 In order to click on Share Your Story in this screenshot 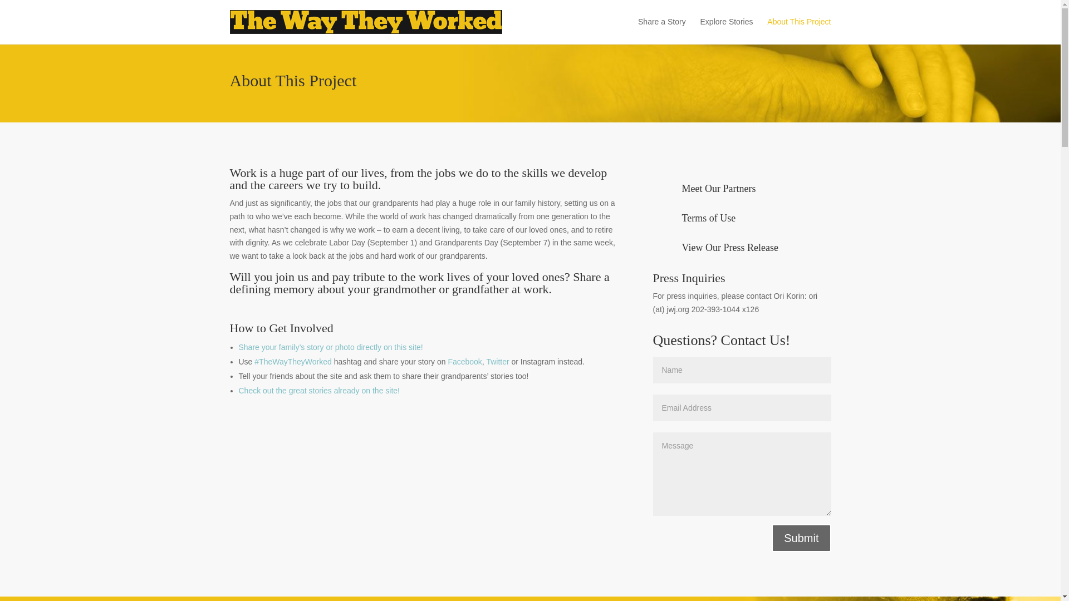, I will do `click(331, 347)`.